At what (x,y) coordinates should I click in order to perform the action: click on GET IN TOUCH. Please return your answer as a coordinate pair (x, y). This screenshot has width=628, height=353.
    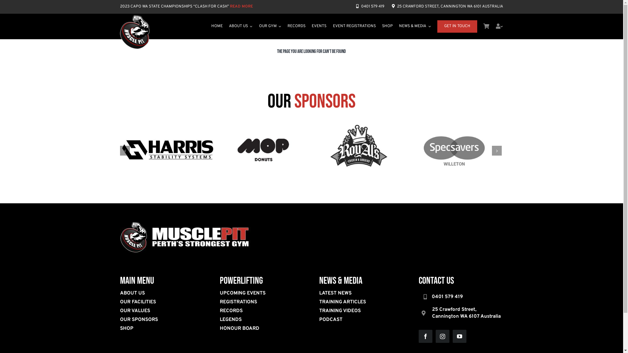
    Looking at the image, I should click on (457, 26).